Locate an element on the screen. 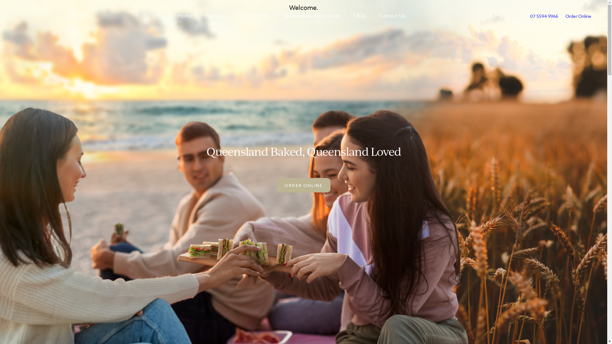  Home is located at coordinates (185, 16).